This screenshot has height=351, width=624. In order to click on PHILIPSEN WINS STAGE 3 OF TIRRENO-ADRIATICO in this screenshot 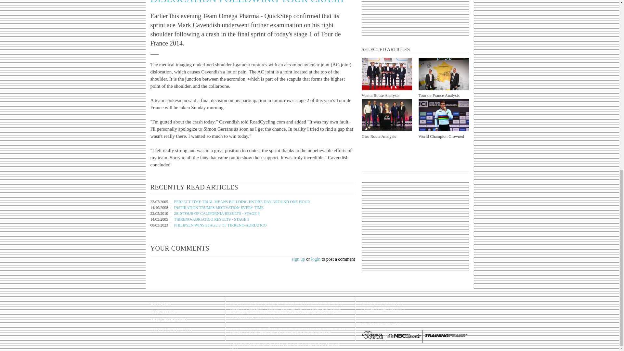, I will do `click(220, 225)`.